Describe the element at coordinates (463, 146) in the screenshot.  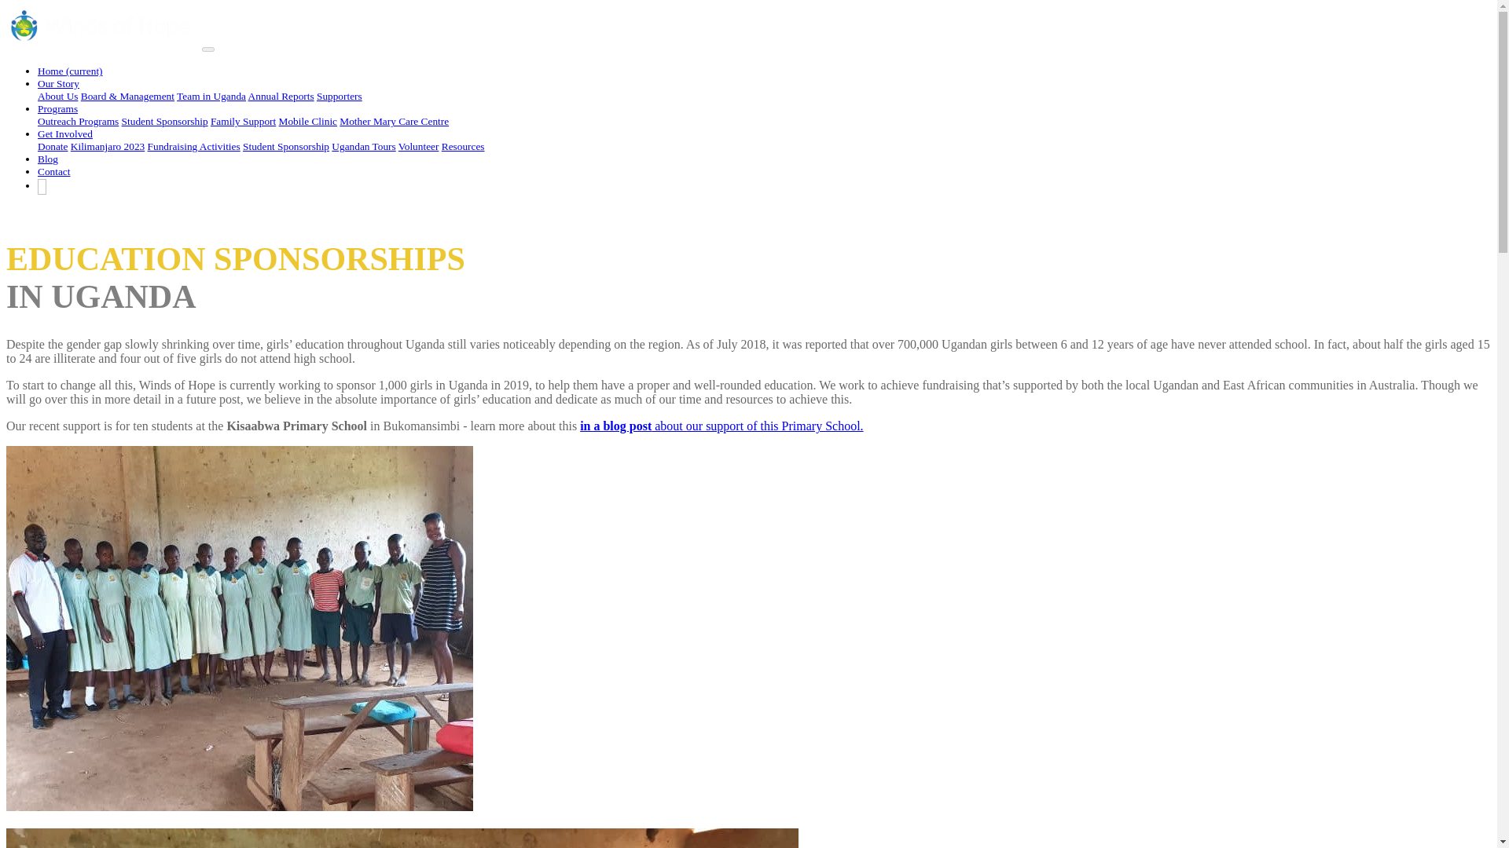
I see `Resources` at that location.